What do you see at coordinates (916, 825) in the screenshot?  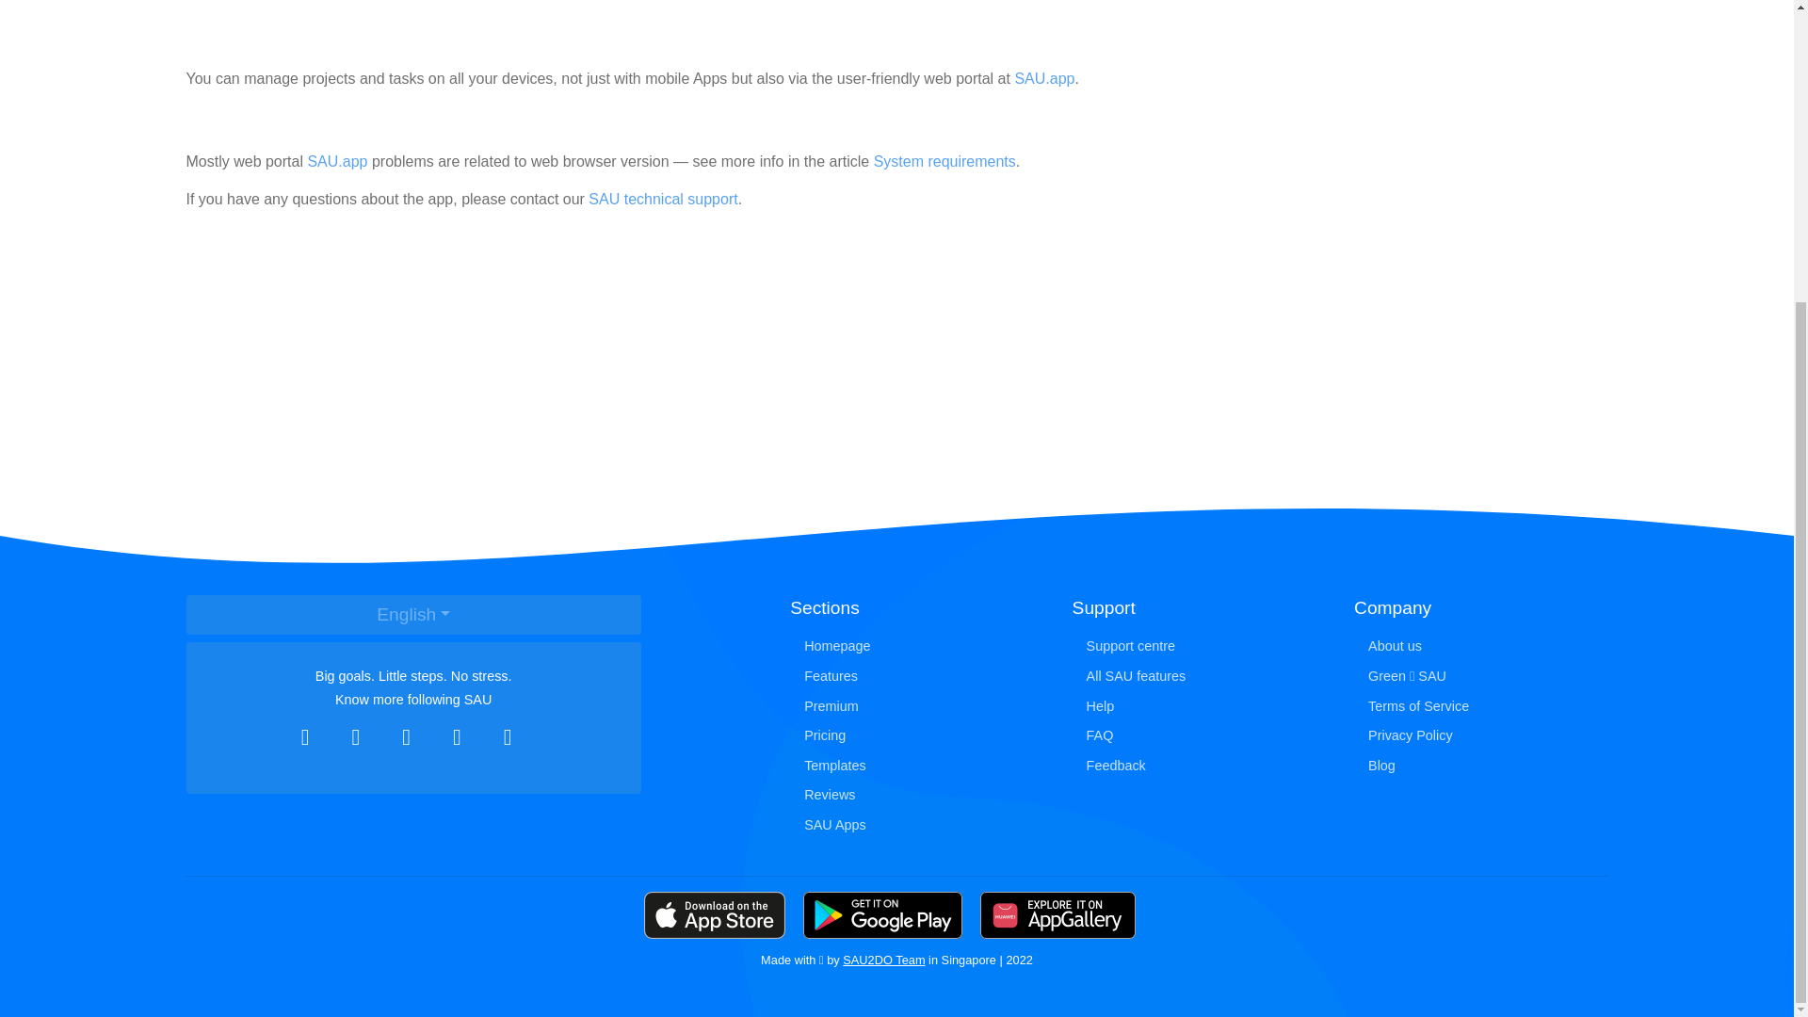 I see `SAU Apps` at bounding box center [916, 825].